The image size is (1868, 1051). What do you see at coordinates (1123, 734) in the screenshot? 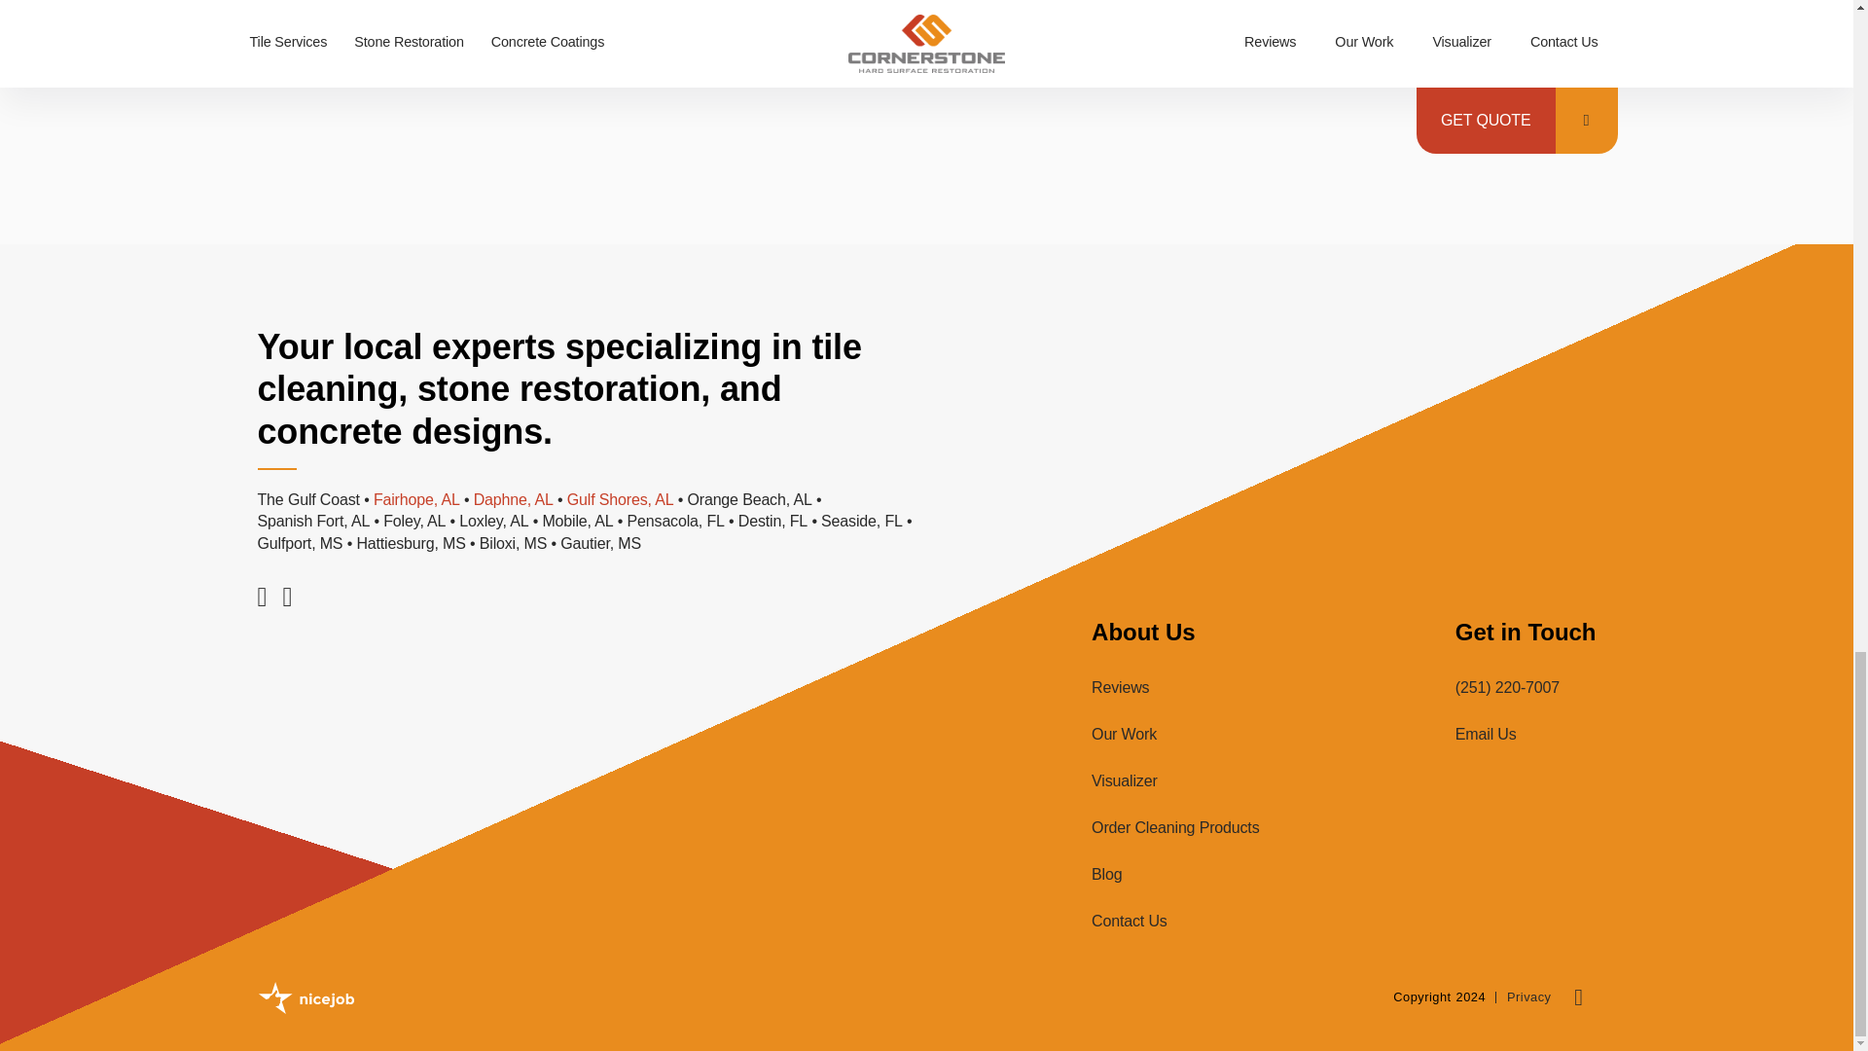
I see `Our Work` at bounding box center [1123, 734].